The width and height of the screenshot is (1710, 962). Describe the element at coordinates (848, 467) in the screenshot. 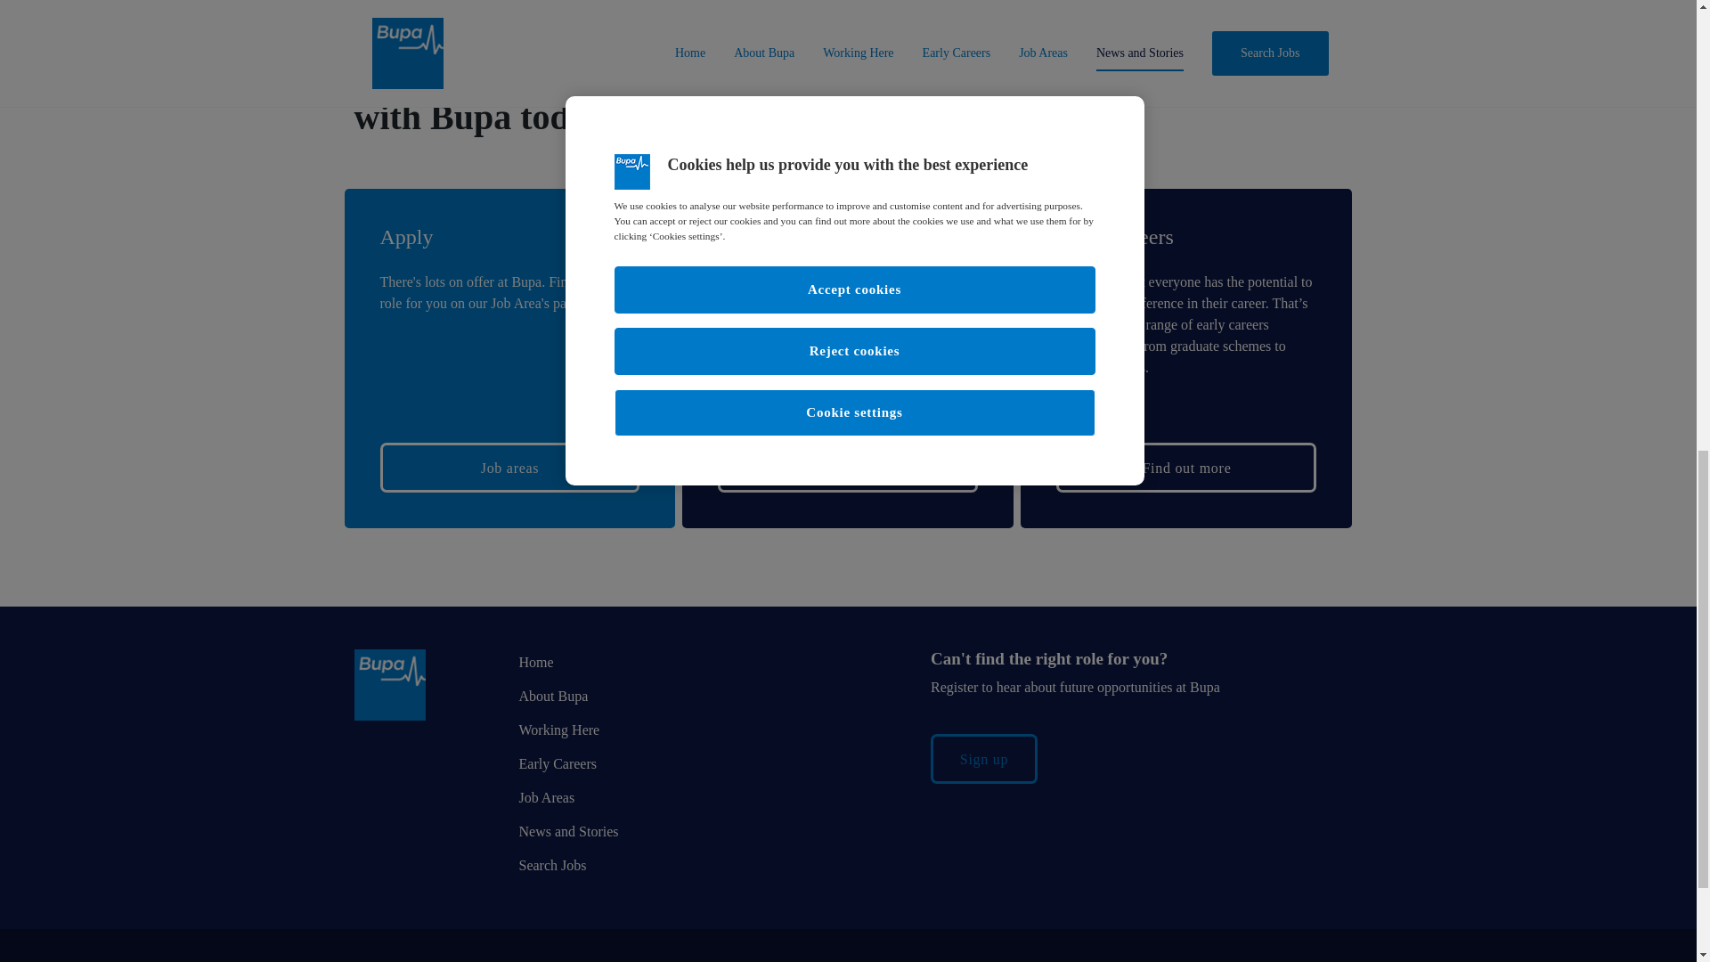

I see `Care Homes Front Line` at that location.